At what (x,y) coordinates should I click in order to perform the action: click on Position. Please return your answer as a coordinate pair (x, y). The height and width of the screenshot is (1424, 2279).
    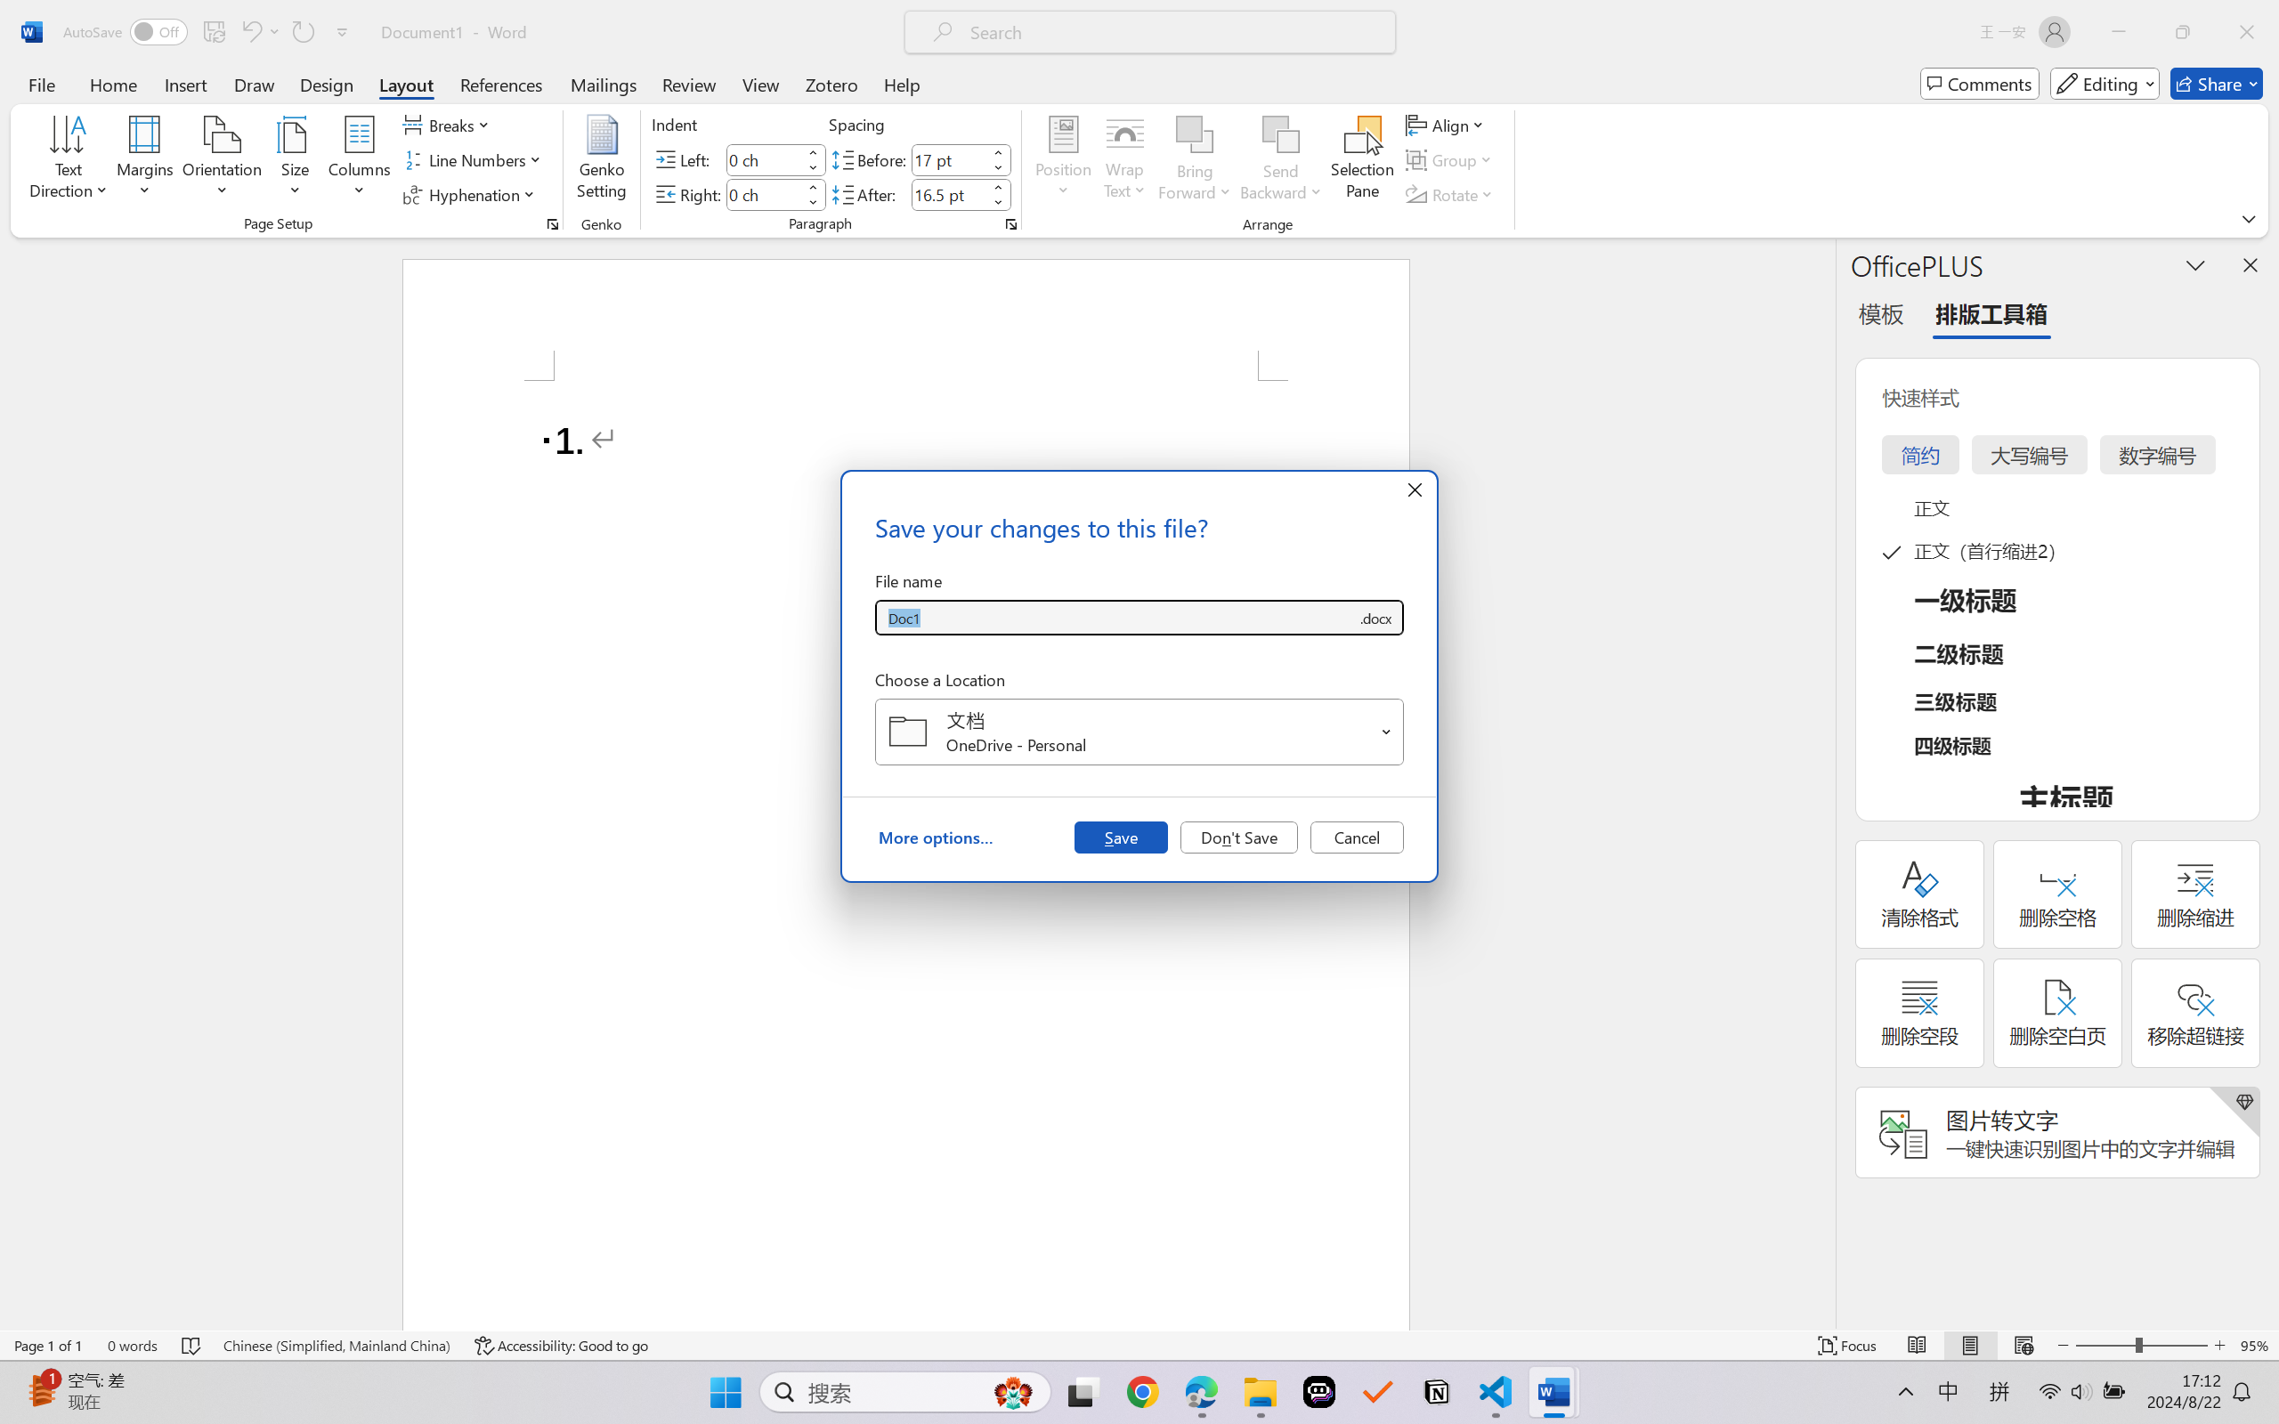
    Looking at the image, I should click on (1063, 160).